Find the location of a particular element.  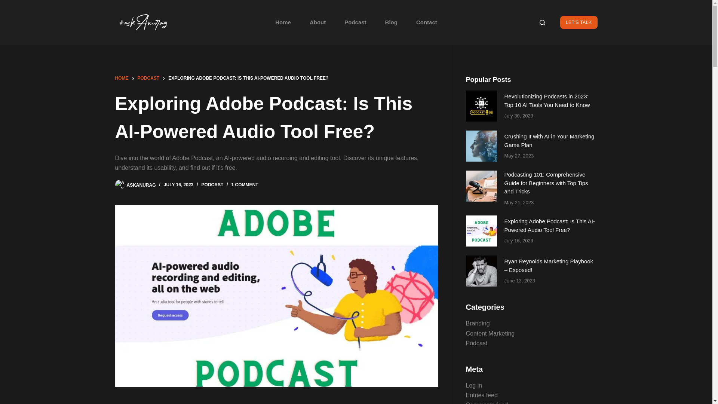

Blog is located at coordinates (391, 22).